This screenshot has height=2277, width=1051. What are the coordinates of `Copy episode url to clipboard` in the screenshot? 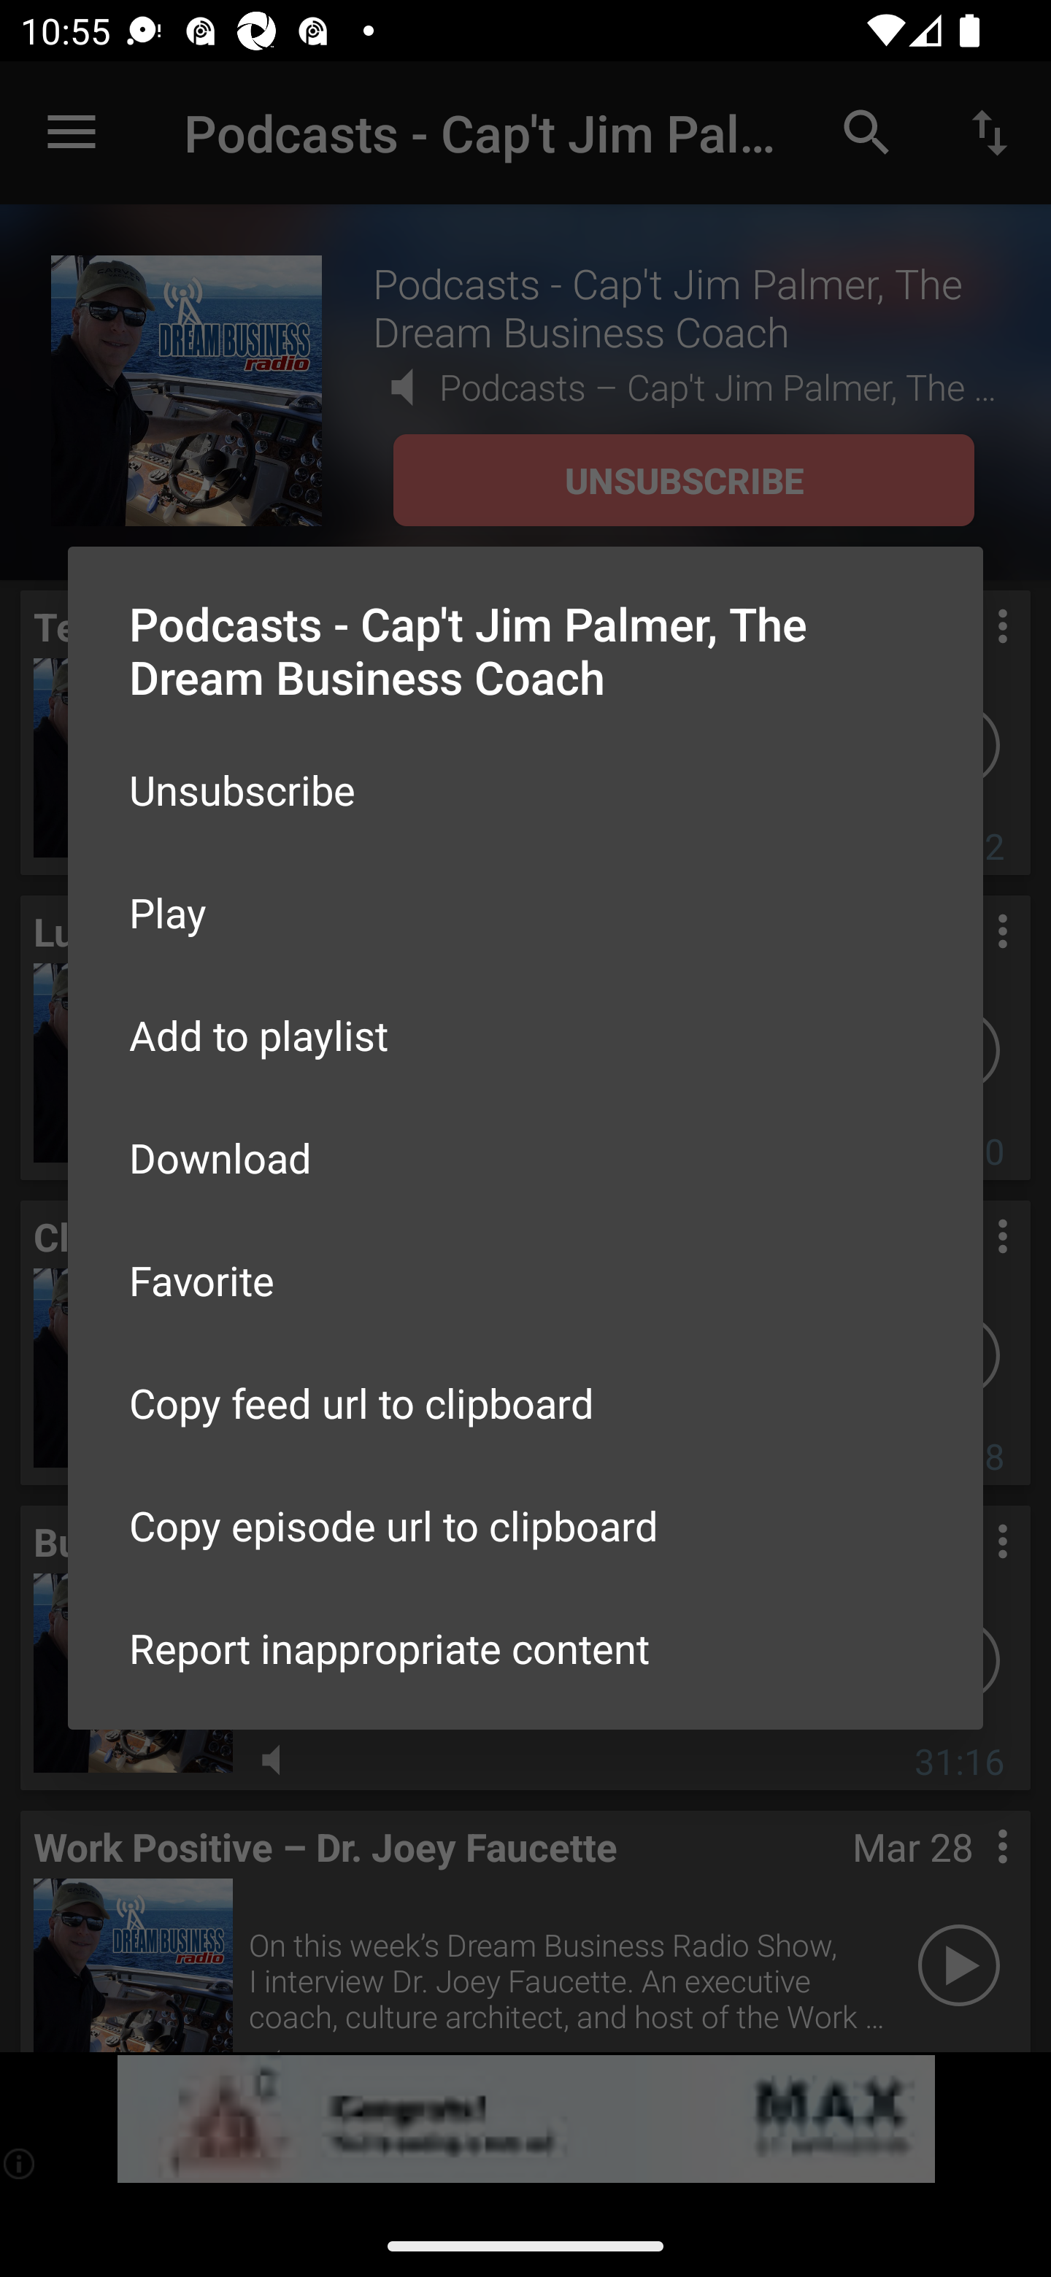 It's located at (525, 1525).